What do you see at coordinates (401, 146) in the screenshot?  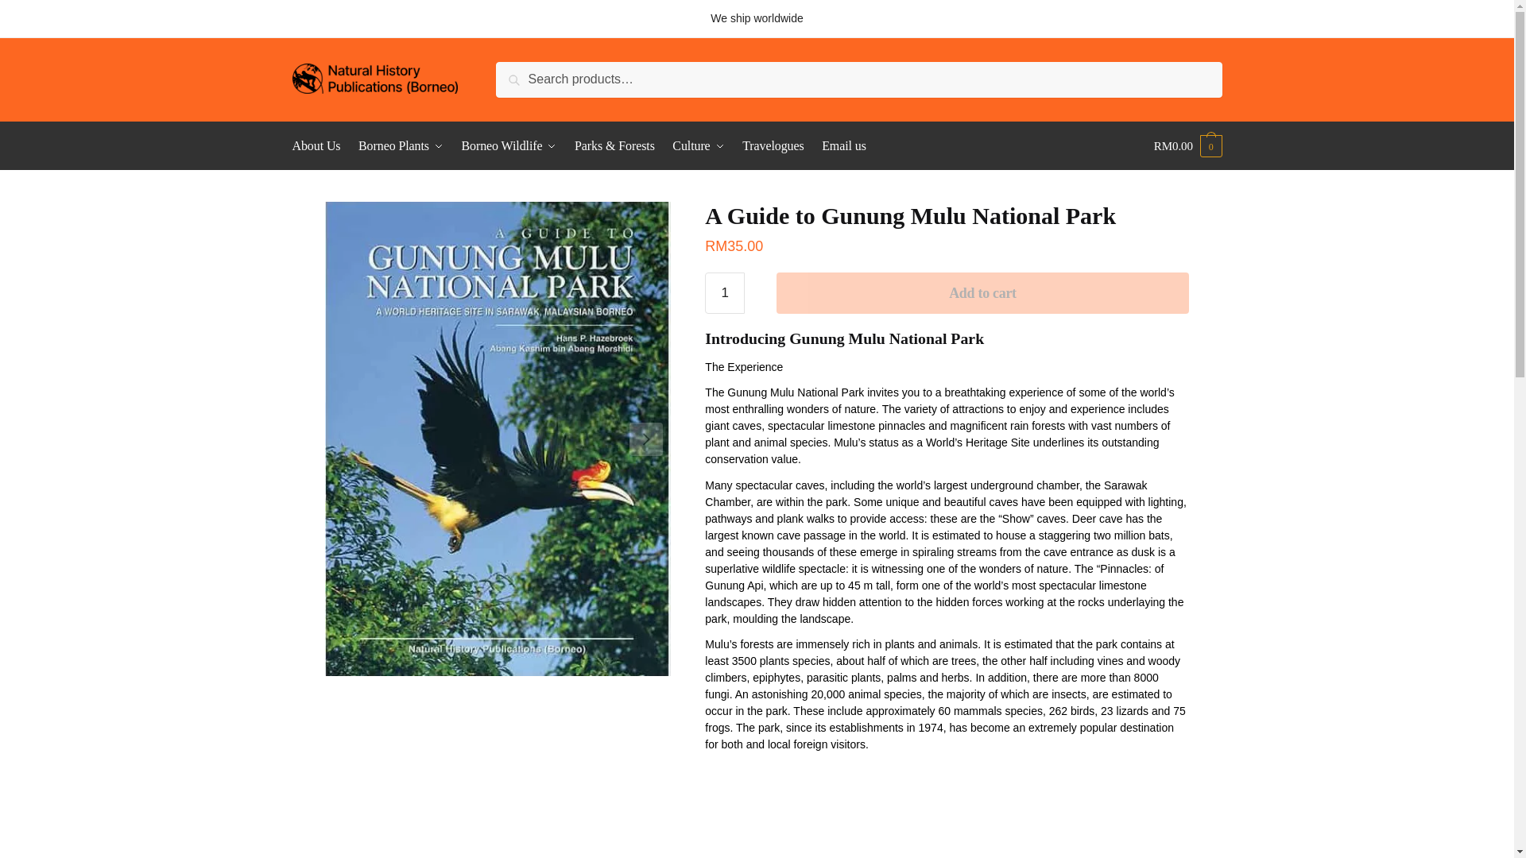 I see `Borneo Plants` at bounding box center [401, 146].